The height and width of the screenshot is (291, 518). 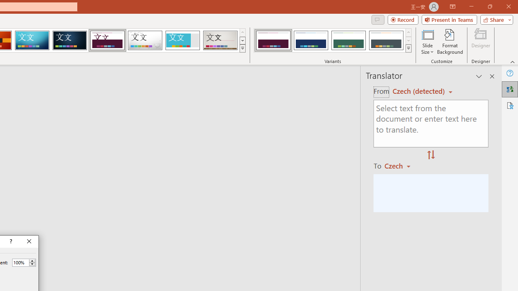 What do you see at coordinates (378, 19) in the screenshot?
I see `Comments` at bounding box center [378, 19].